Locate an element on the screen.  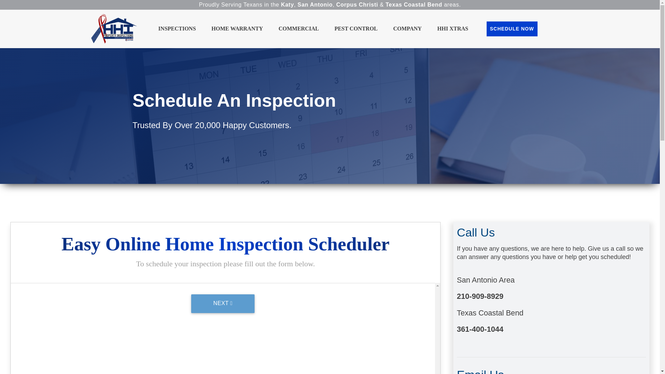
PEST CONTROL is located at coordinates (356, 28).